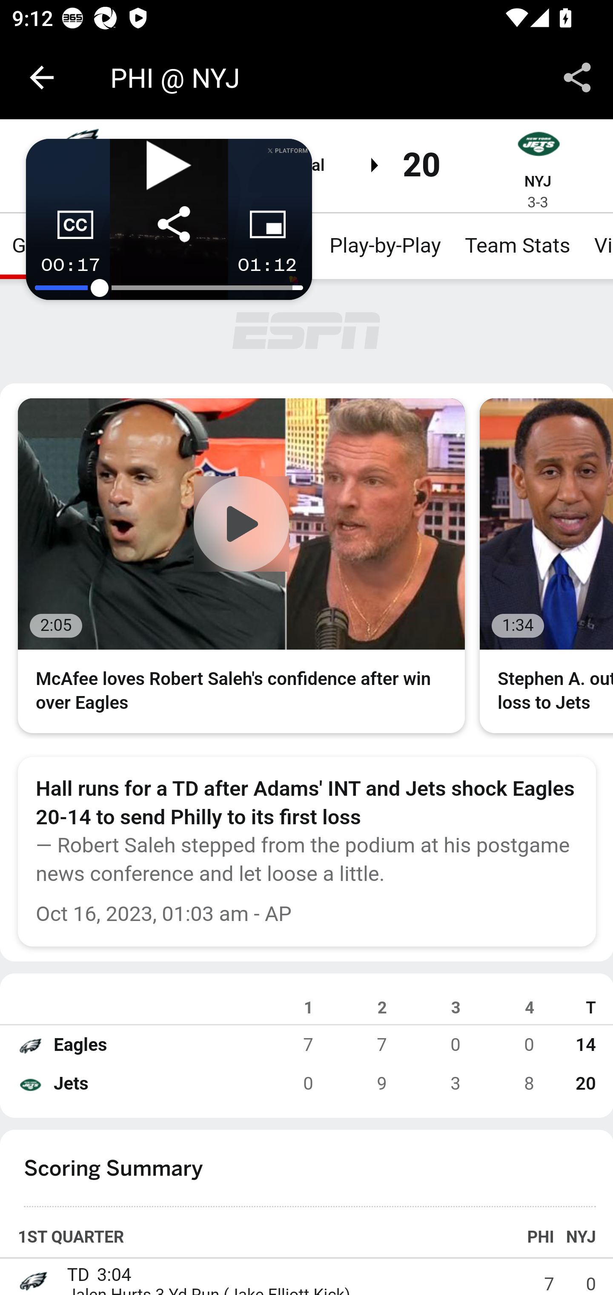 The image size is (613, 1295). Describe the element at coordinates (538, 147) in the screenshot. I see `New York Jets` at that location.